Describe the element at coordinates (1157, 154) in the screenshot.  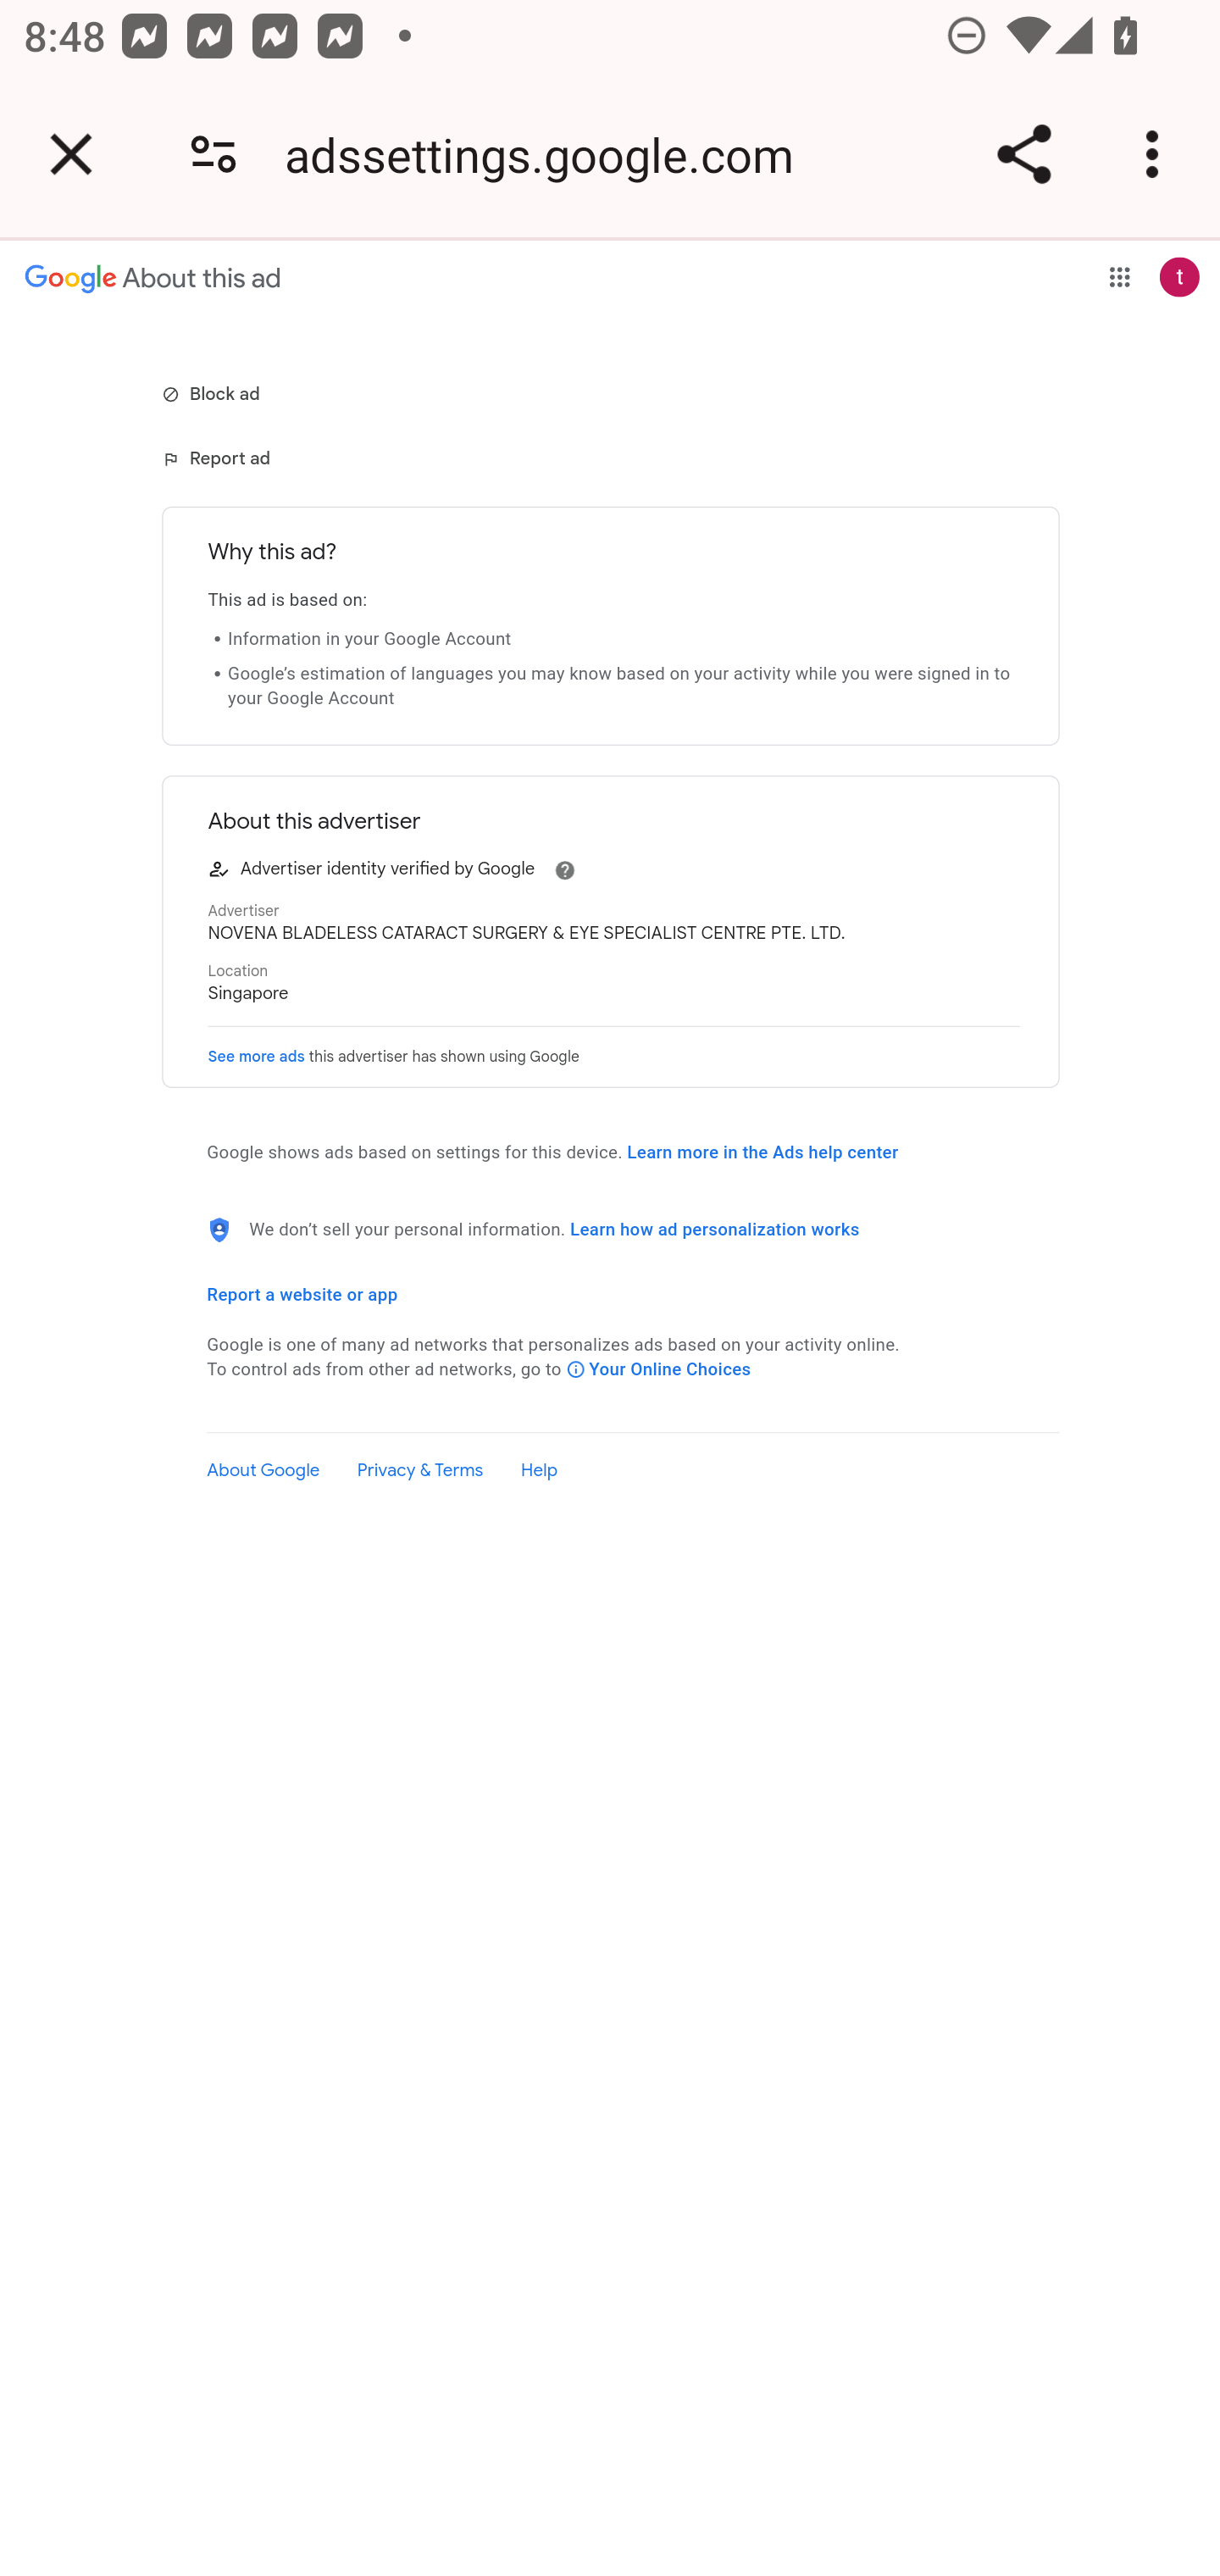
I see `Customize and control Google Chrome` at that location.